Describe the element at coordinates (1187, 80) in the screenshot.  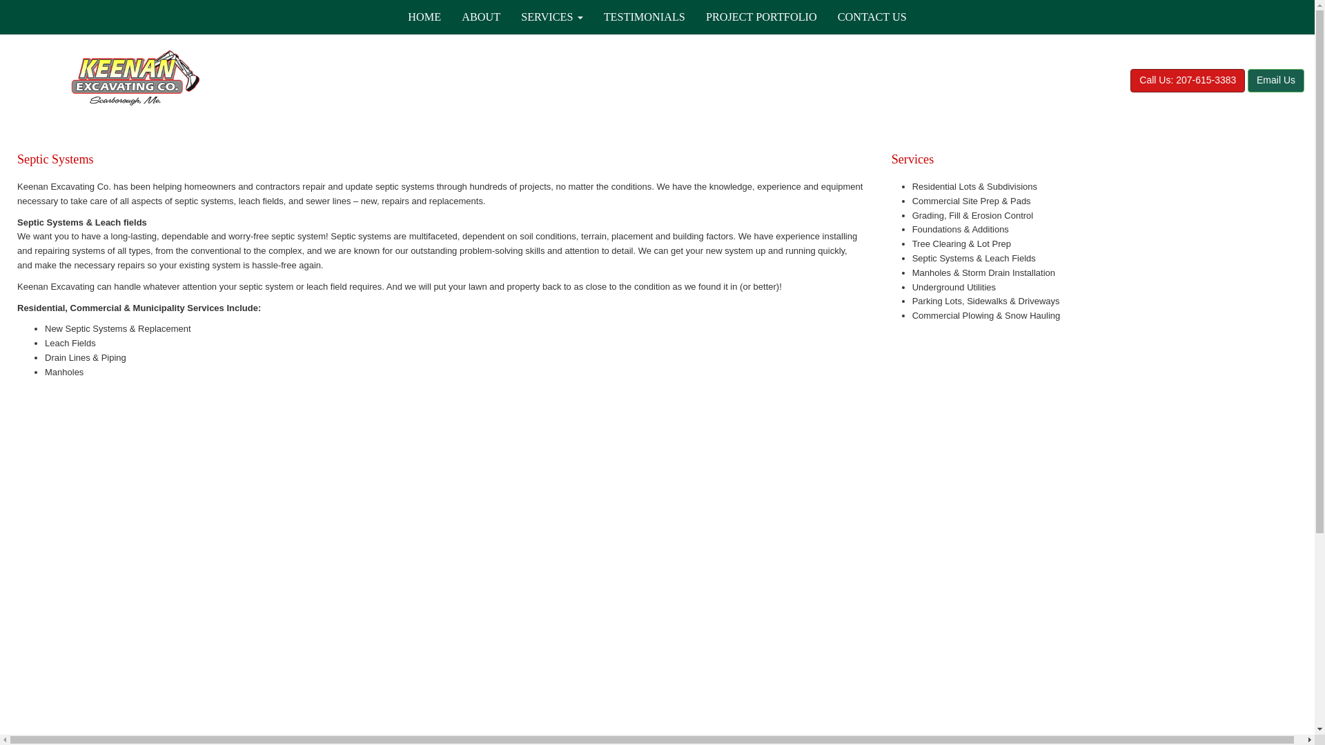
I see `Call Us: 207-615-3383` at that location.